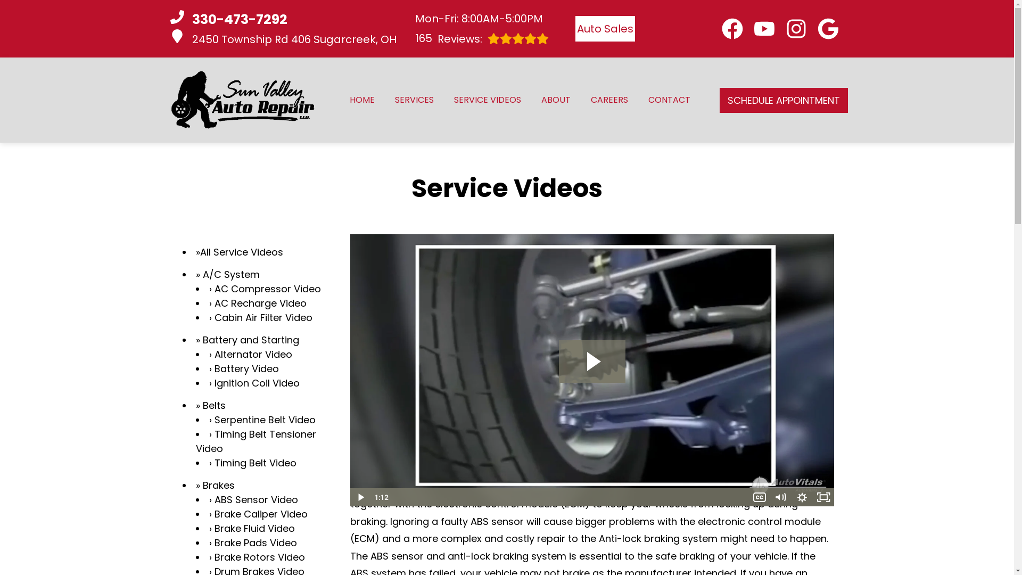 The width and height of the screenshot is (1022, 575). What do you see at coordinates (764, 29) in the screenshot?
I see `Youtube Channel URL` at bounding box center [764, 29].